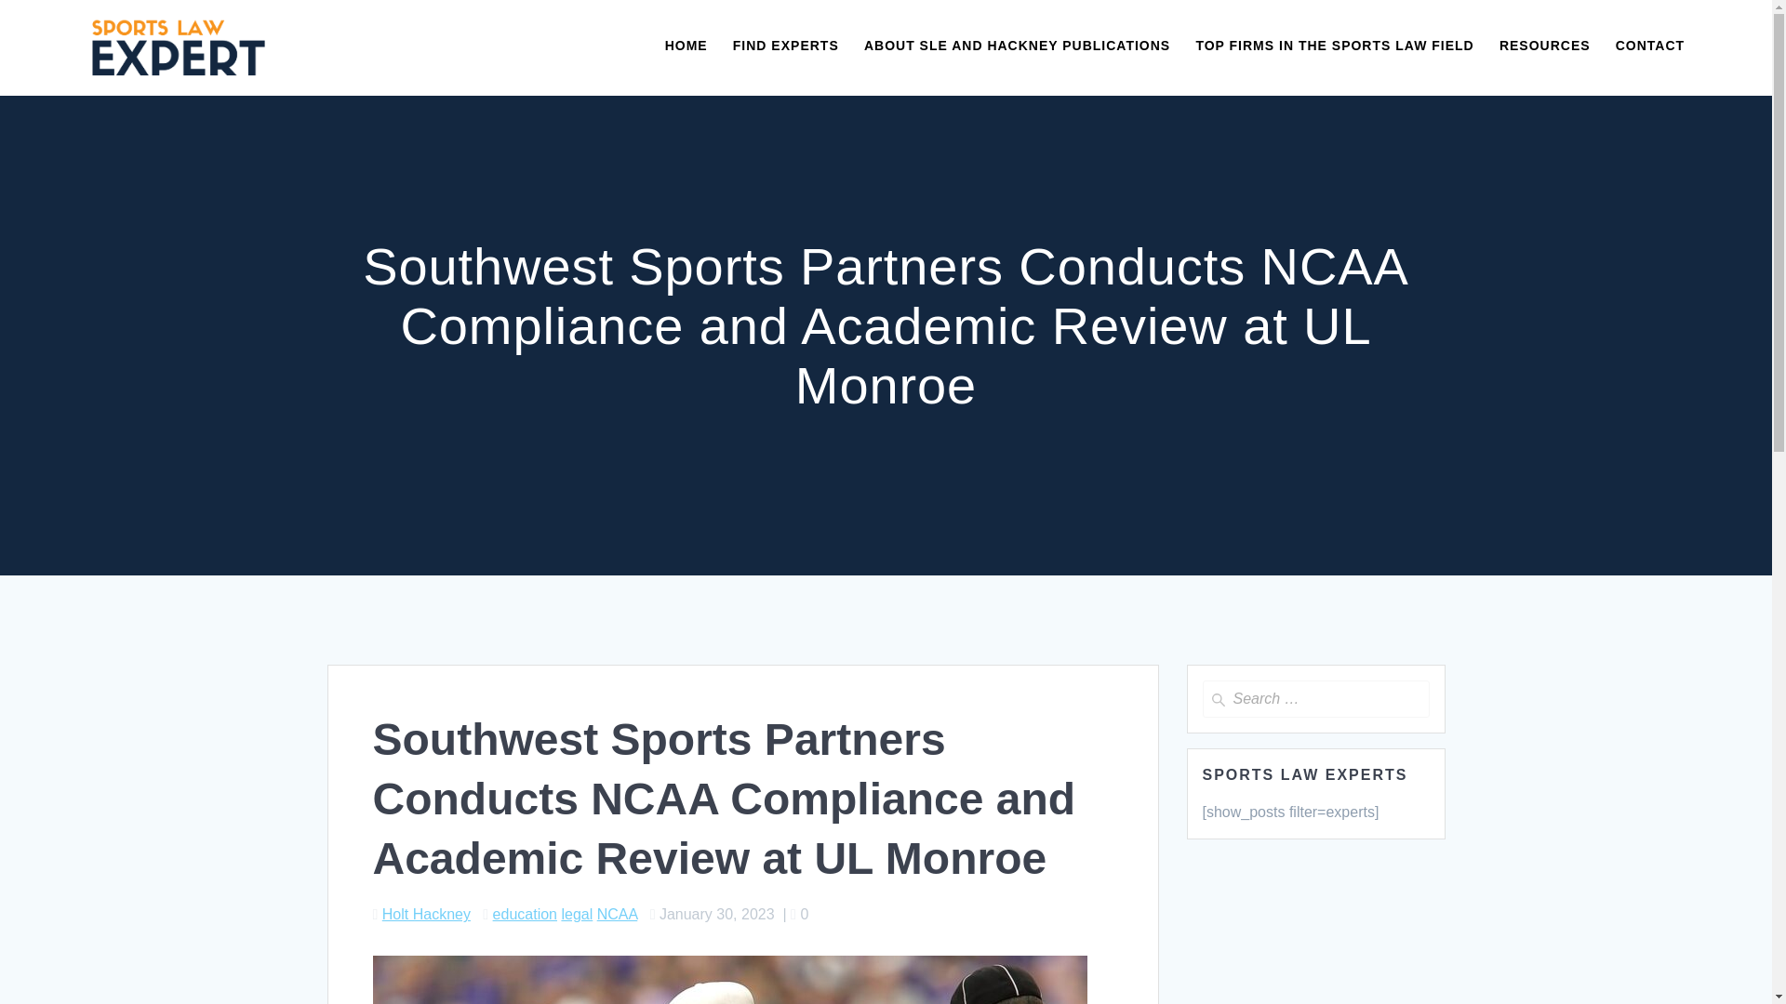 Image resolution: width=1786 pixels, height=1004 pixels. What do you see at coordinates (785, 46) in the screenshot?
I see `FIND EXPERTS` at bounding box center [785, 46].